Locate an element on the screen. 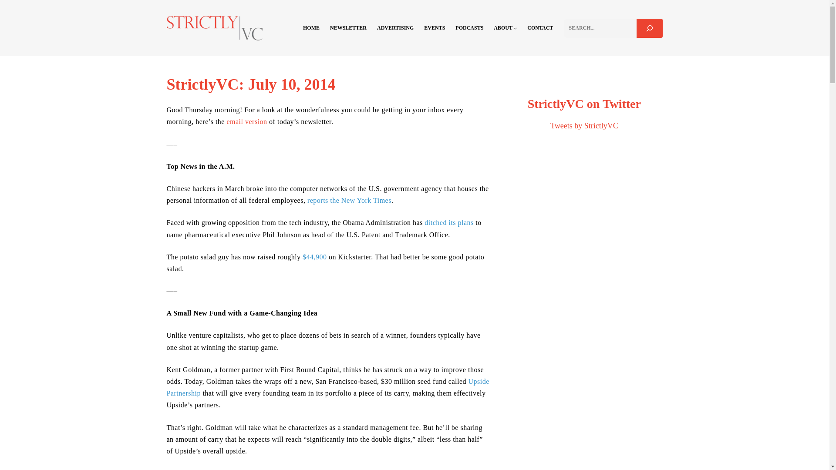  email version is located at coordinates (246, 122).